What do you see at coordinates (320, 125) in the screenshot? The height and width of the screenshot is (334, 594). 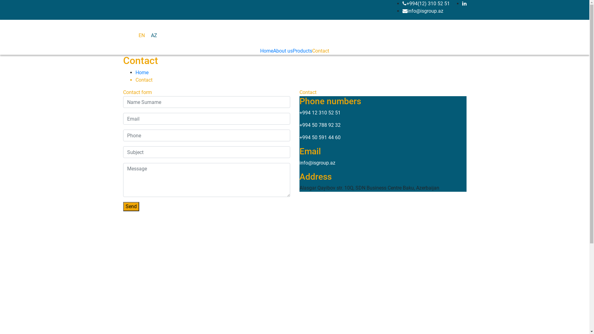 I see `+994 50 788 92 32` at bounding box center [320, 125].